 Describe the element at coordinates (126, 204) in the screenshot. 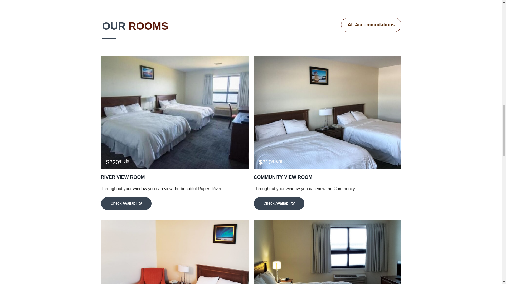

I see `Check Availability` at that location.